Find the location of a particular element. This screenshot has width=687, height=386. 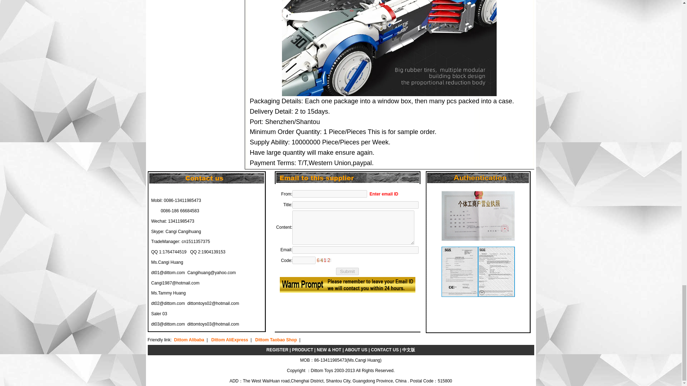

Dittom Alibaba is located at coordinates (189, 340).